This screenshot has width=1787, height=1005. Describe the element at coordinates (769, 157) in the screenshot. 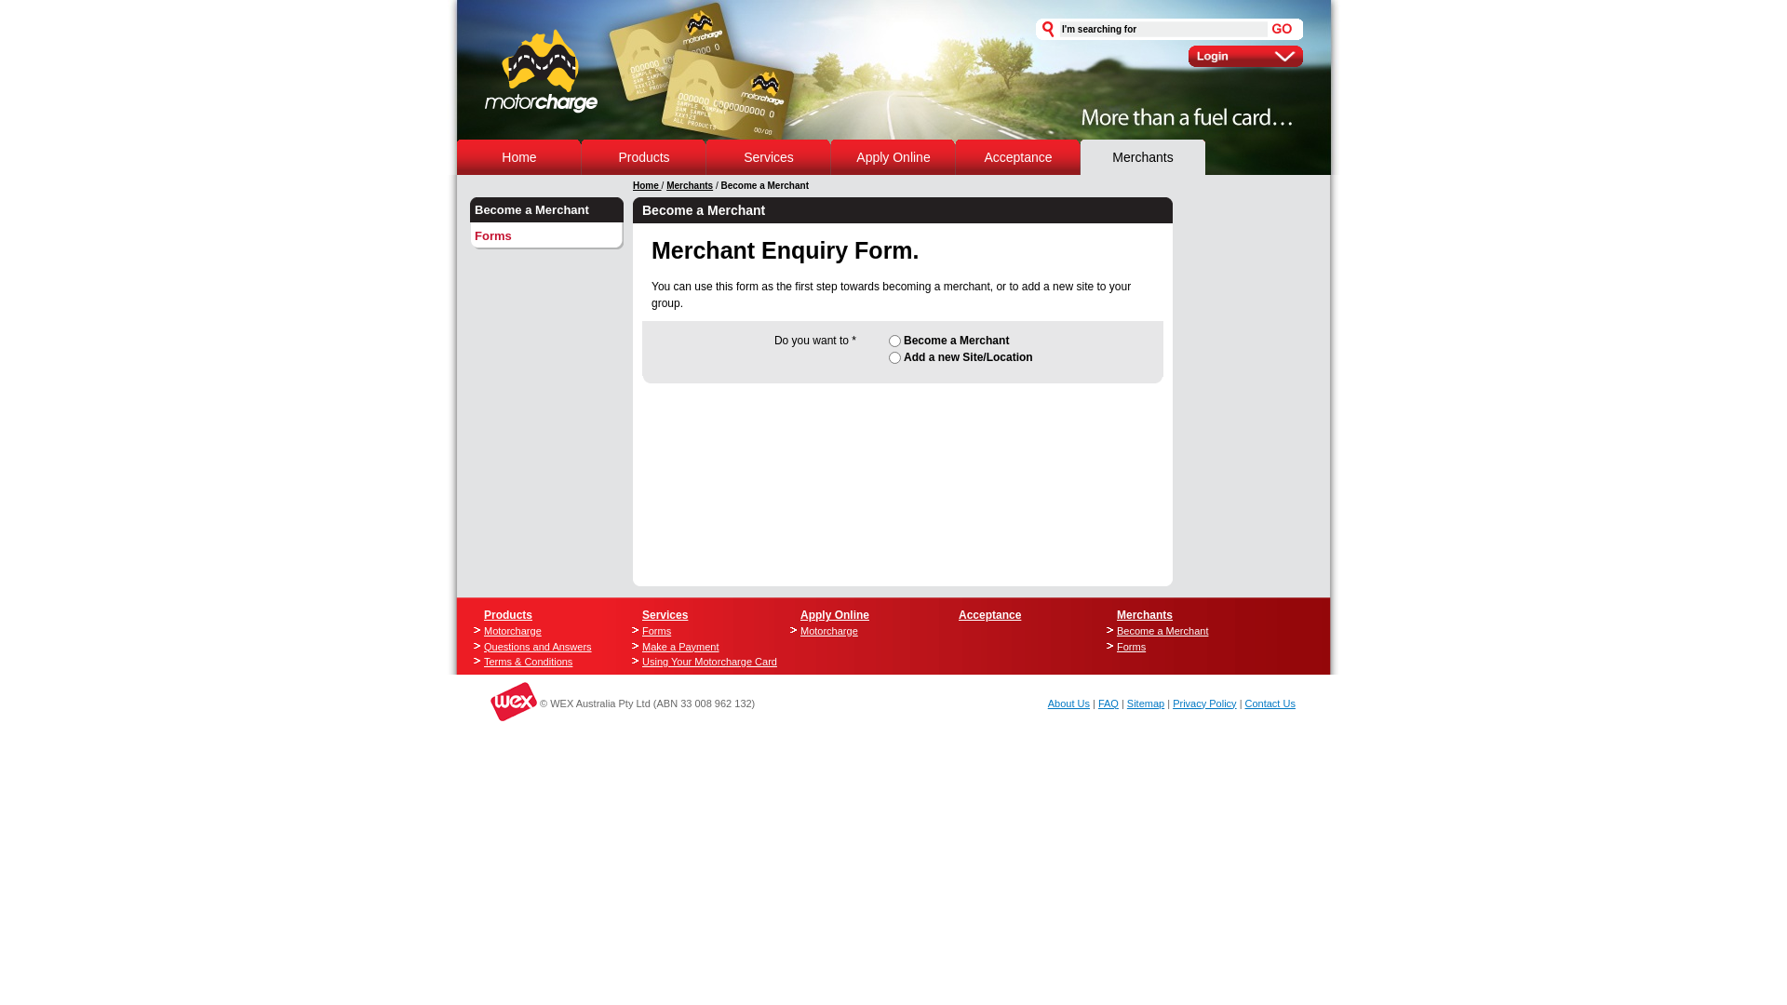

I see `Services` at that location.